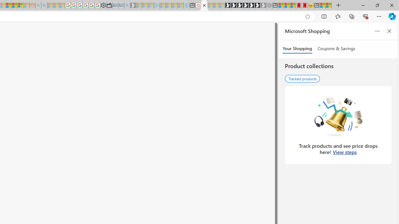 The image size is (399, 224). Describe the element at coordinates (15, 6) in the screenshot. I see `Kinda Frugal - MSN` at that location.